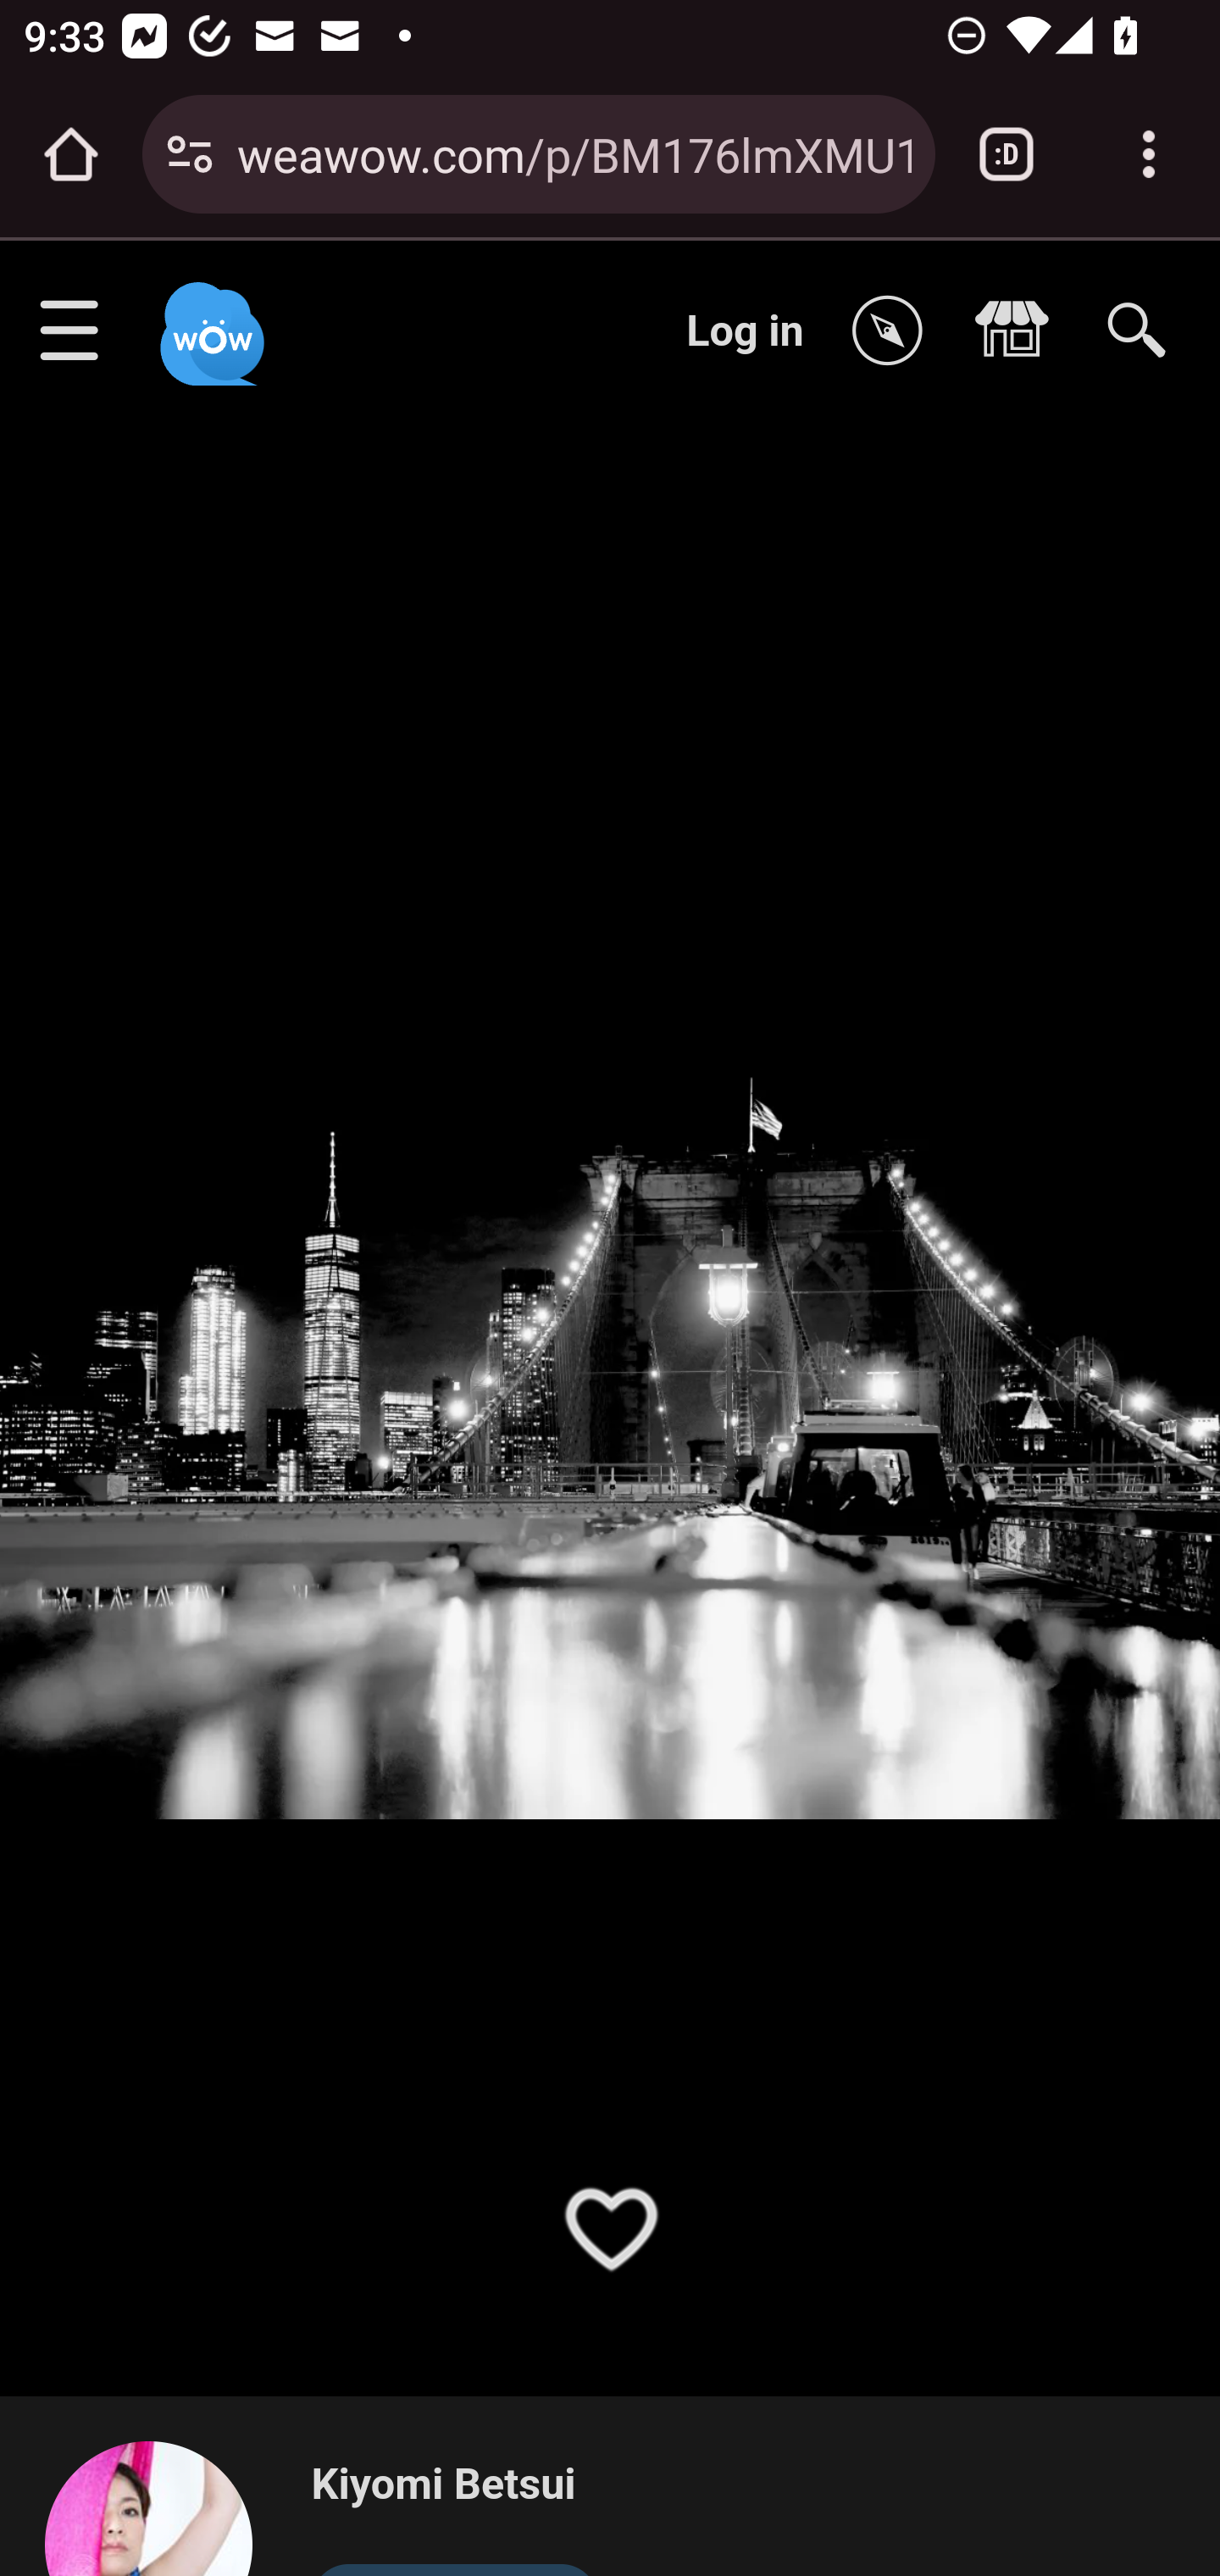 The width and height of the screenshot is (1220, 2576). I want to click on Connection is secure, so click(190, 154).